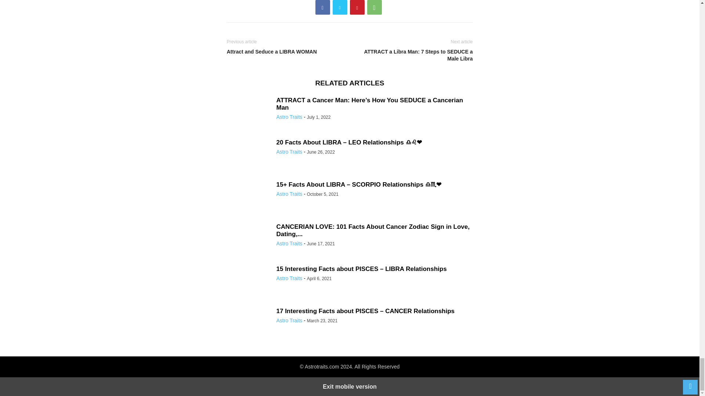  Describe the element at coordinates (413, 55) in the screenshot. I see `ATTRACT a Libra Man: 7 Steps to SEDUCE a Male Libra` at that location.